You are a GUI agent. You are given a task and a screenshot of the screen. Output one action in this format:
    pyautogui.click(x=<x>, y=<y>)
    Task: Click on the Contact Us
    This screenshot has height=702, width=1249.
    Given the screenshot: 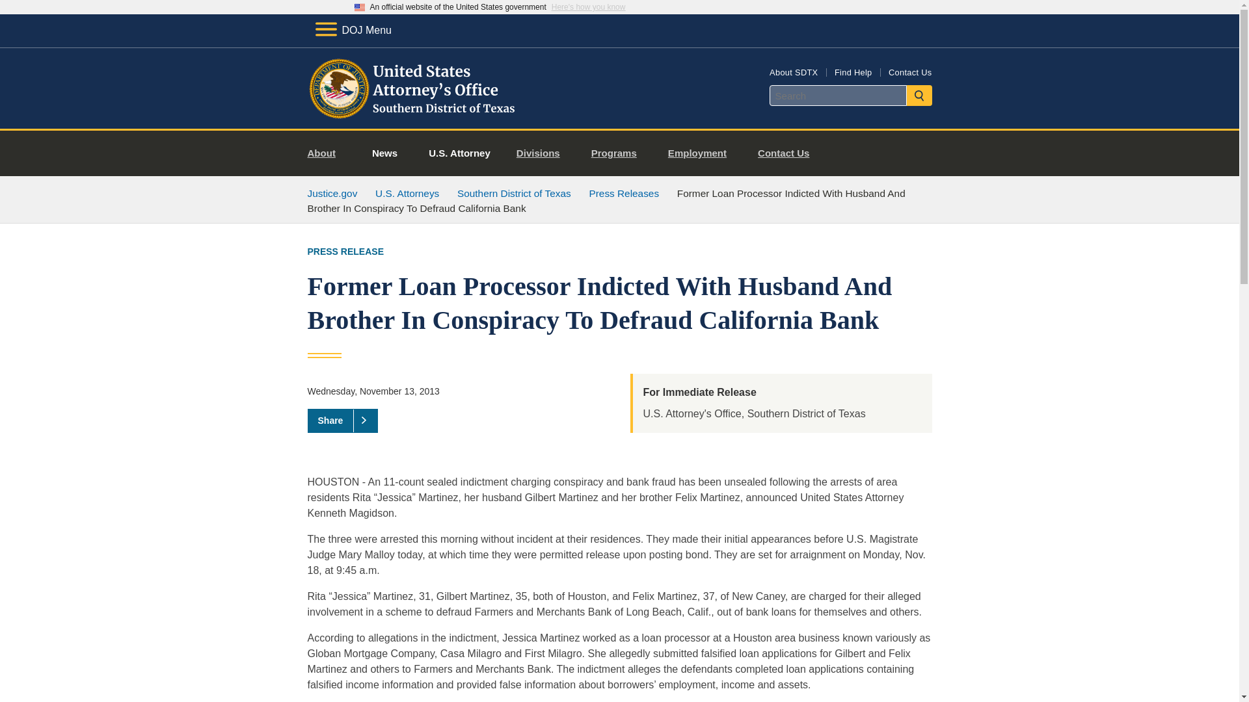 What is the action you would take?
    pyautogui.click(x=788, y=153)
    